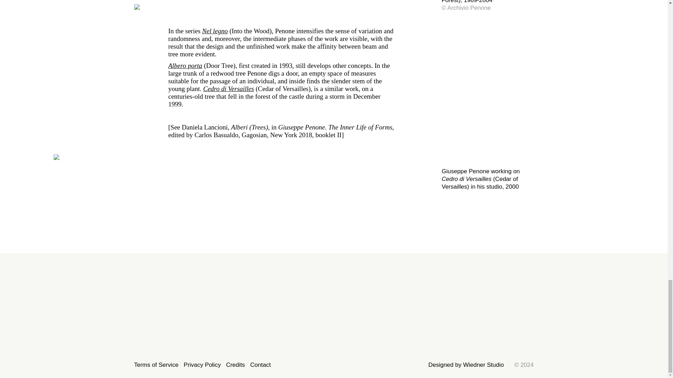 This screenshot has width=673, height=378. What do you see at coordinates (215, 31) in the screenshot?
I see `Nel legno` at bounding box center [215, 31].